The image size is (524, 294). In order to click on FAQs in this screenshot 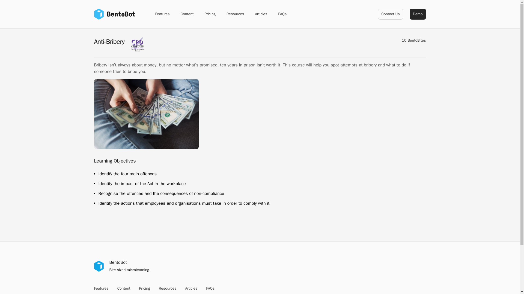, I will do `click(210, 289)`.